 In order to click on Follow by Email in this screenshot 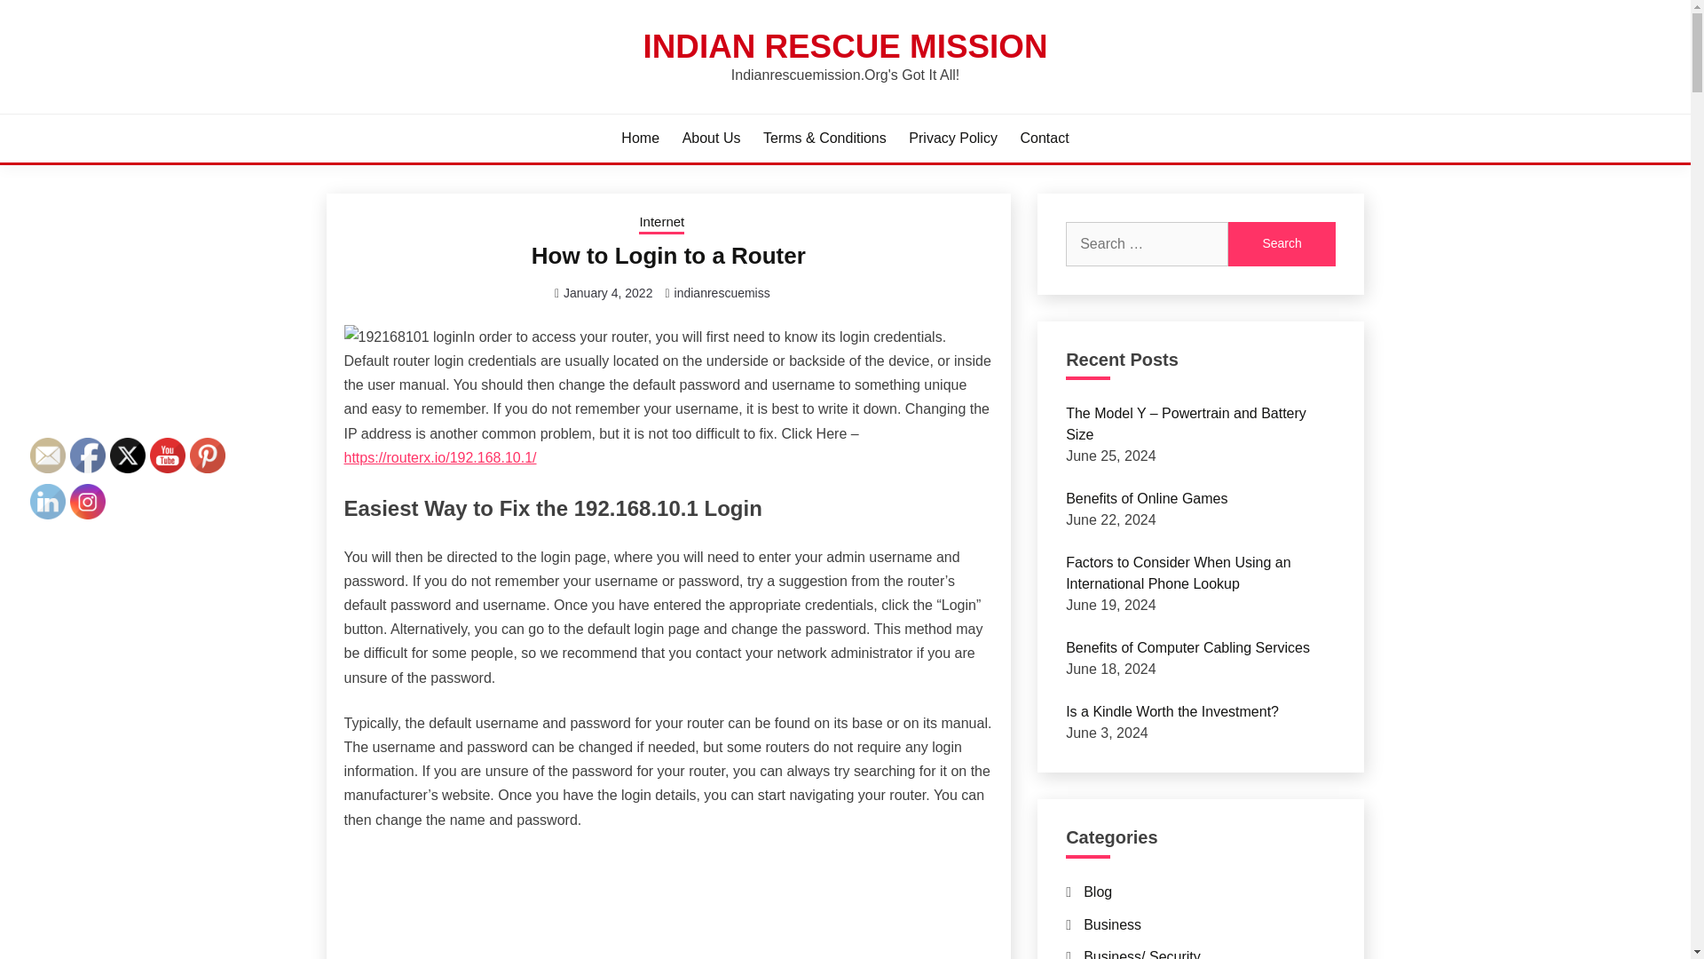, I will do `click(48, 455)`.